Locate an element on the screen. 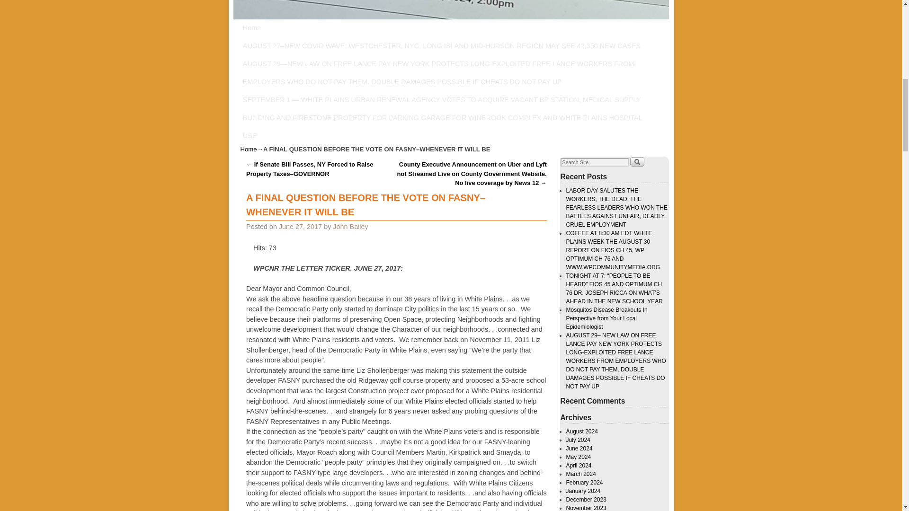 The width and height of the screenshot is (909, 511). July 2024 is located at coordinates (578, 440).